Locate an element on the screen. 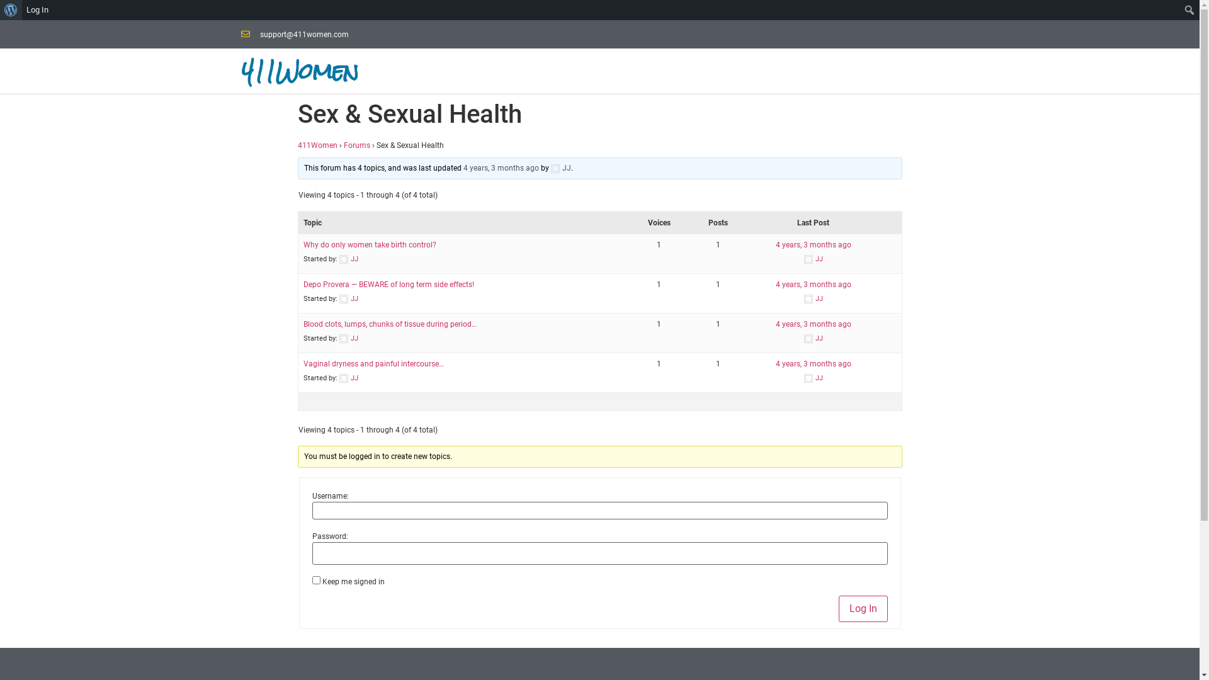  4 years, 3 months ago is located at coordinates (814, 364).